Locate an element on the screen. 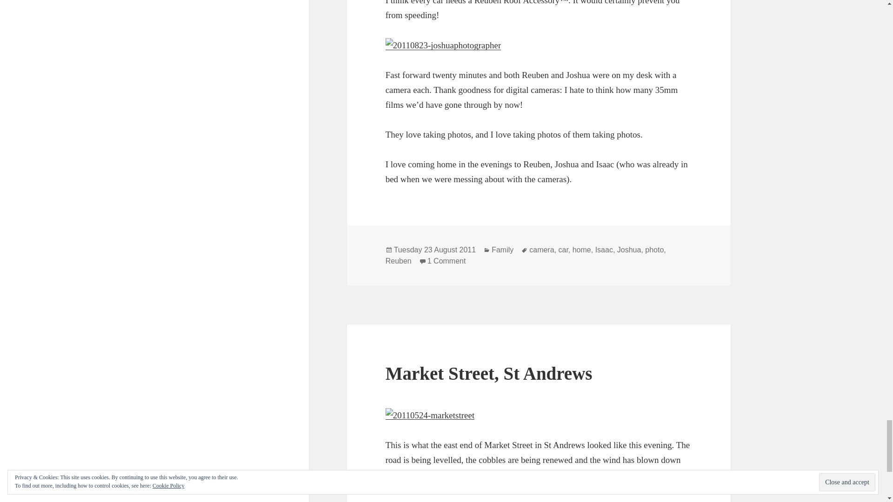 The height and width of the screenshot is (502, 893). 20110524-marketstreet is located at coordinates (430, 416).